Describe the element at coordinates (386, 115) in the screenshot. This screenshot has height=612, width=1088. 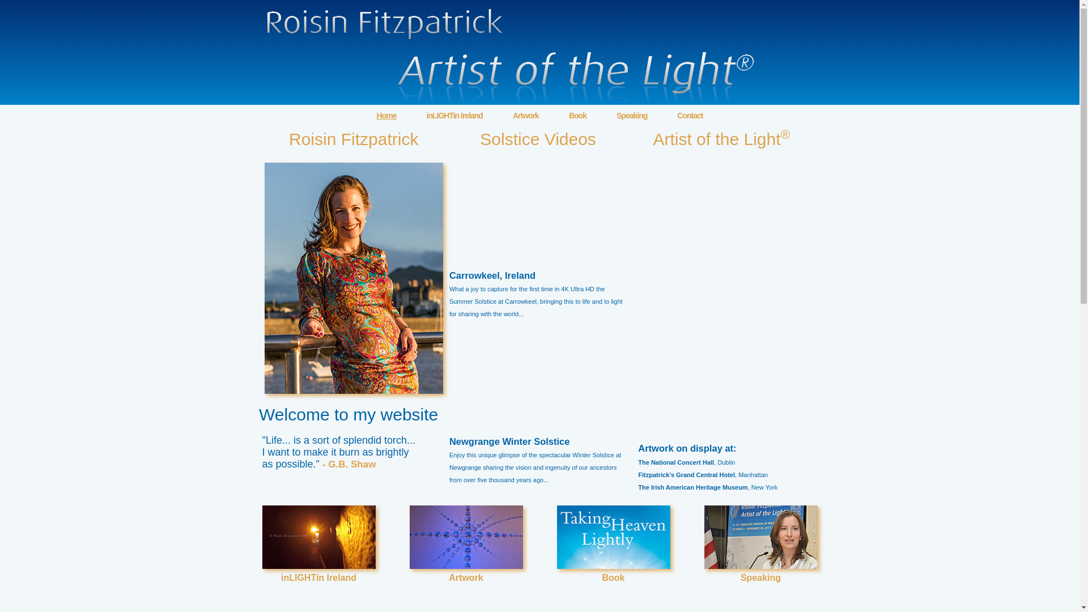
I see `Home` at that location.